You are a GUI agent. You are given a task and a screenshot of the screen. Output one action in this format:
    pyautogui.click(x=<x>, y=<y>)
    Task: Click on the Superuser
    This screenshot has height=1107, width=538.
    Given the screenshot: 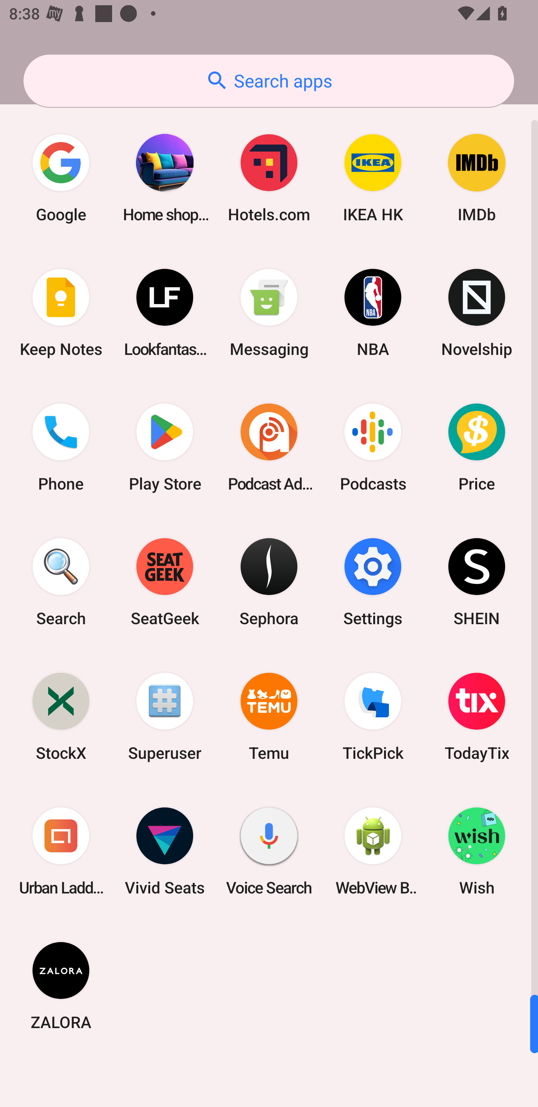 What is the action you would take?
    pyautogui.click(x=165, y=716)
    